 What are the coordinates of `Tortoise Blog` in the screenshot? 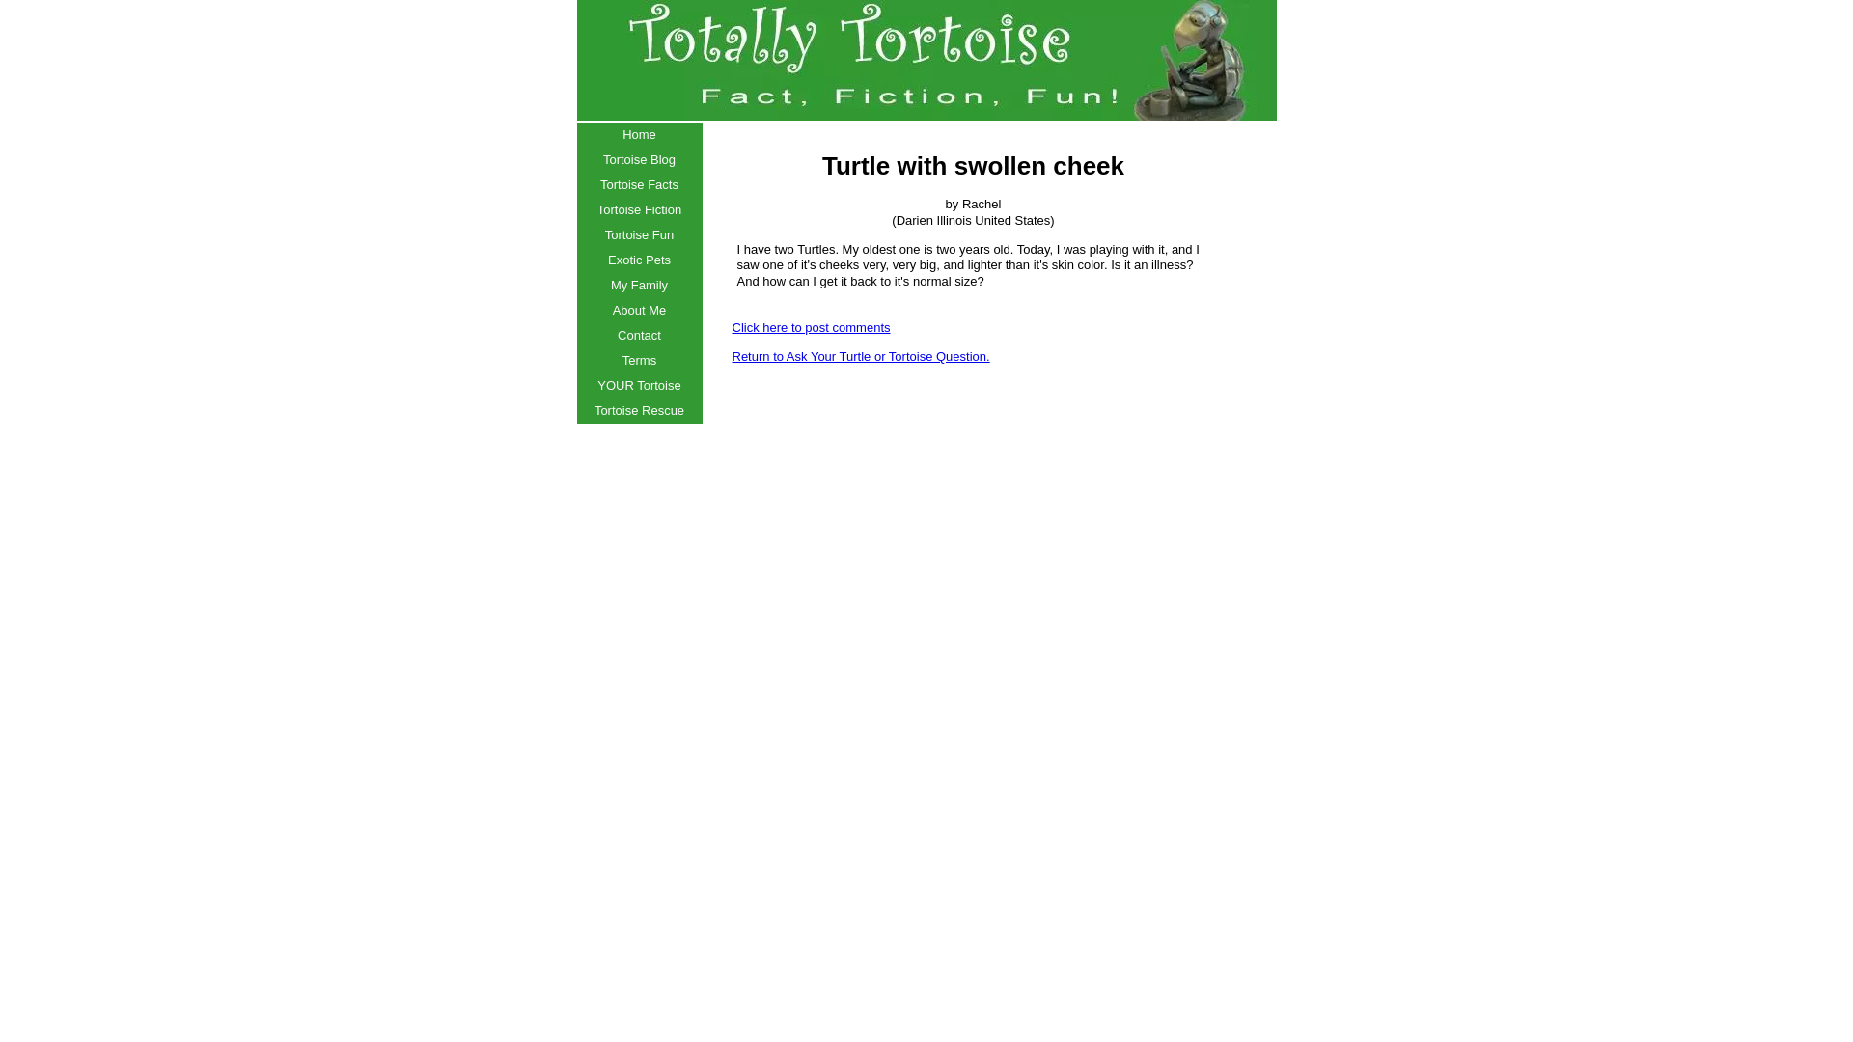 It's located at (639, 160).